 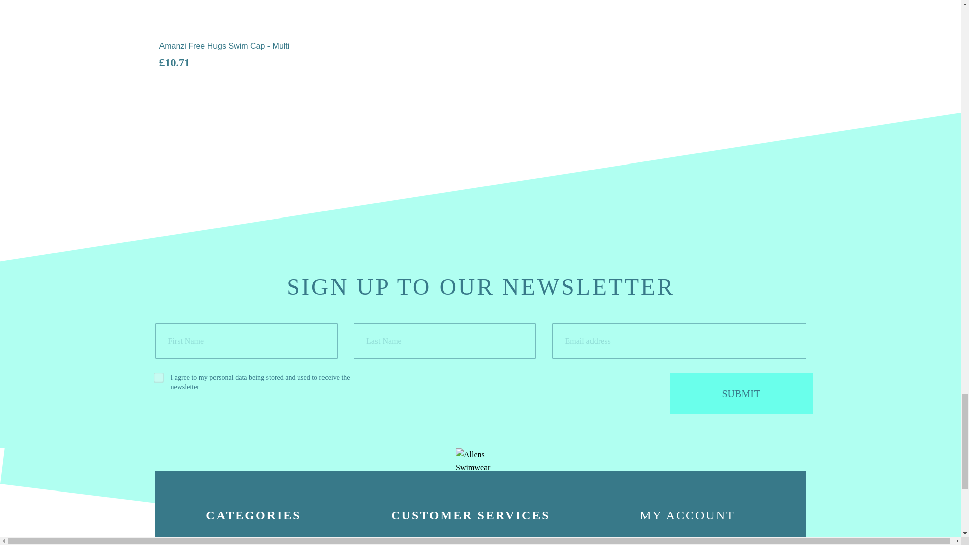 What do you see at coordinates (156, 375) in the screenshot?
I see `gdpr-agreement` at bounding box center [156, 375].